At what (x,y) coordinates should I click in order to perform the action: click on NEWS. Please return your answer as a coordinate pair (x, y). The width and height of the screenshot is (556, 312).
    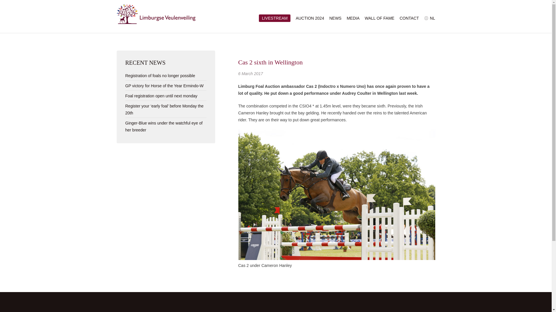
    Looking at the image, I should click on (335, 18).